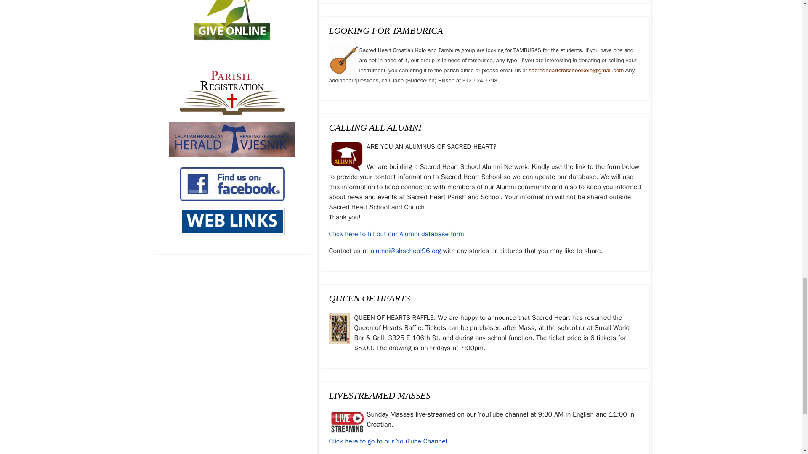 This screenshot has width=808, height=454. I want to click on Click here to fill out our Alumni database form., so click(397, 234).